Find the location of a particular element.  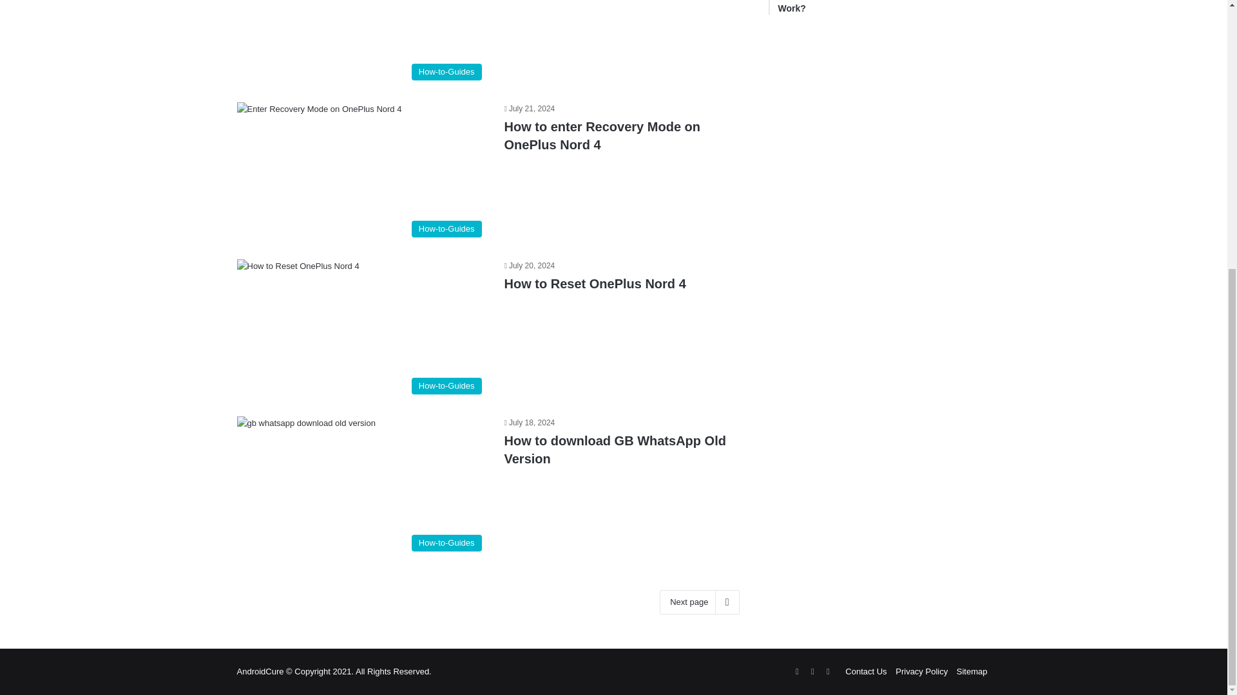

How to enter Recovery Mode on OnePlus Nord 4 is located at coordinates (602, 135).